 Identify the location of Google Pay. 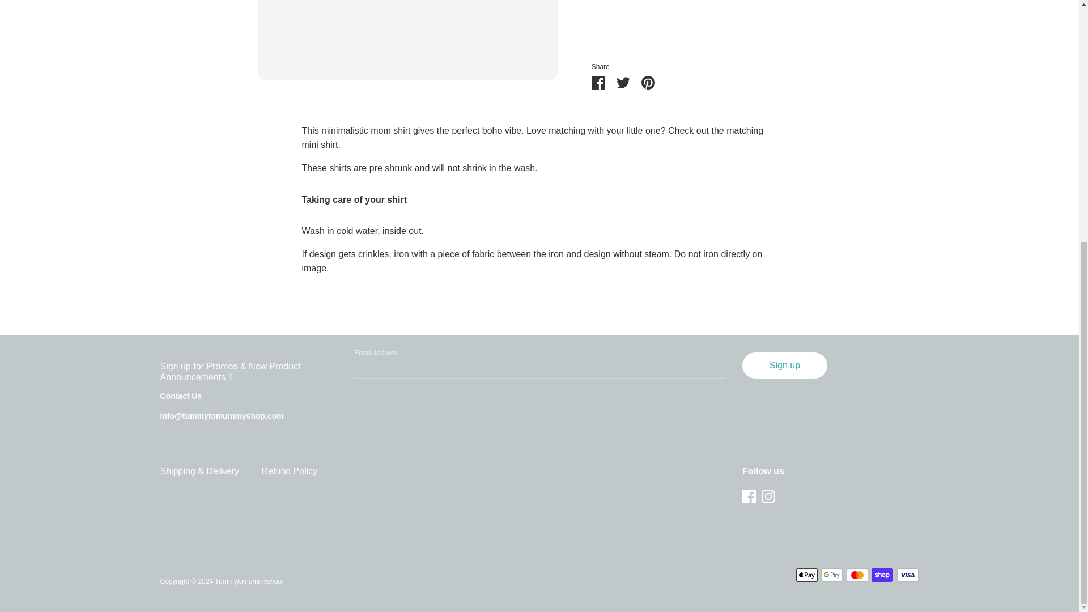
(832, 575).